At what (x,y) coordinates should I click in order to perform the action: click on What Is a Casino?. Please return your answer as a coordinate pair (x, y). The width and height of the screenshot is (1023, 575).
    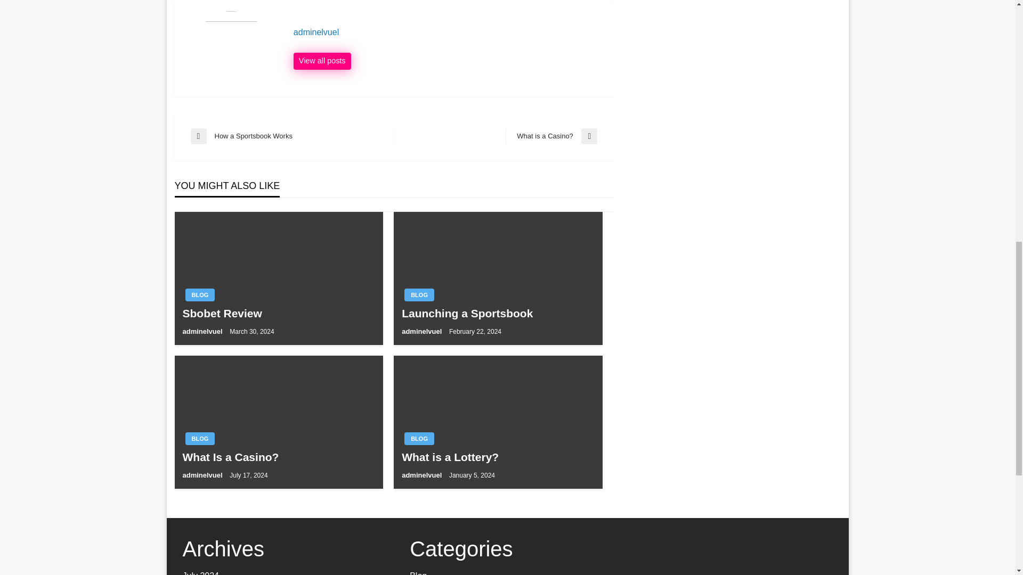
    Looking at the image, I should click on (278, 457).